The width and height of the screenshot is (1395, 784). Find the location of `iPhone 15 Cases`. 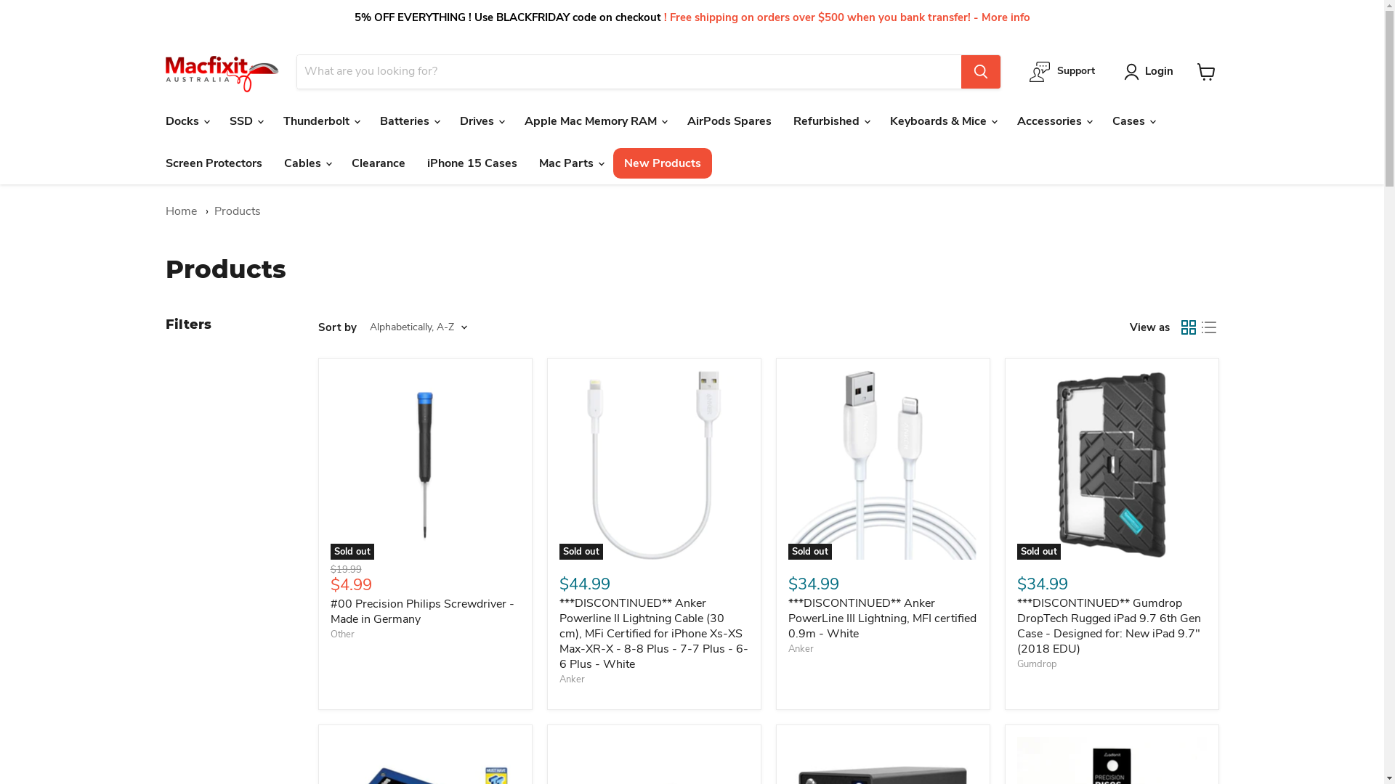

iPhone 15 Cases is located at coordinates (472, 163).